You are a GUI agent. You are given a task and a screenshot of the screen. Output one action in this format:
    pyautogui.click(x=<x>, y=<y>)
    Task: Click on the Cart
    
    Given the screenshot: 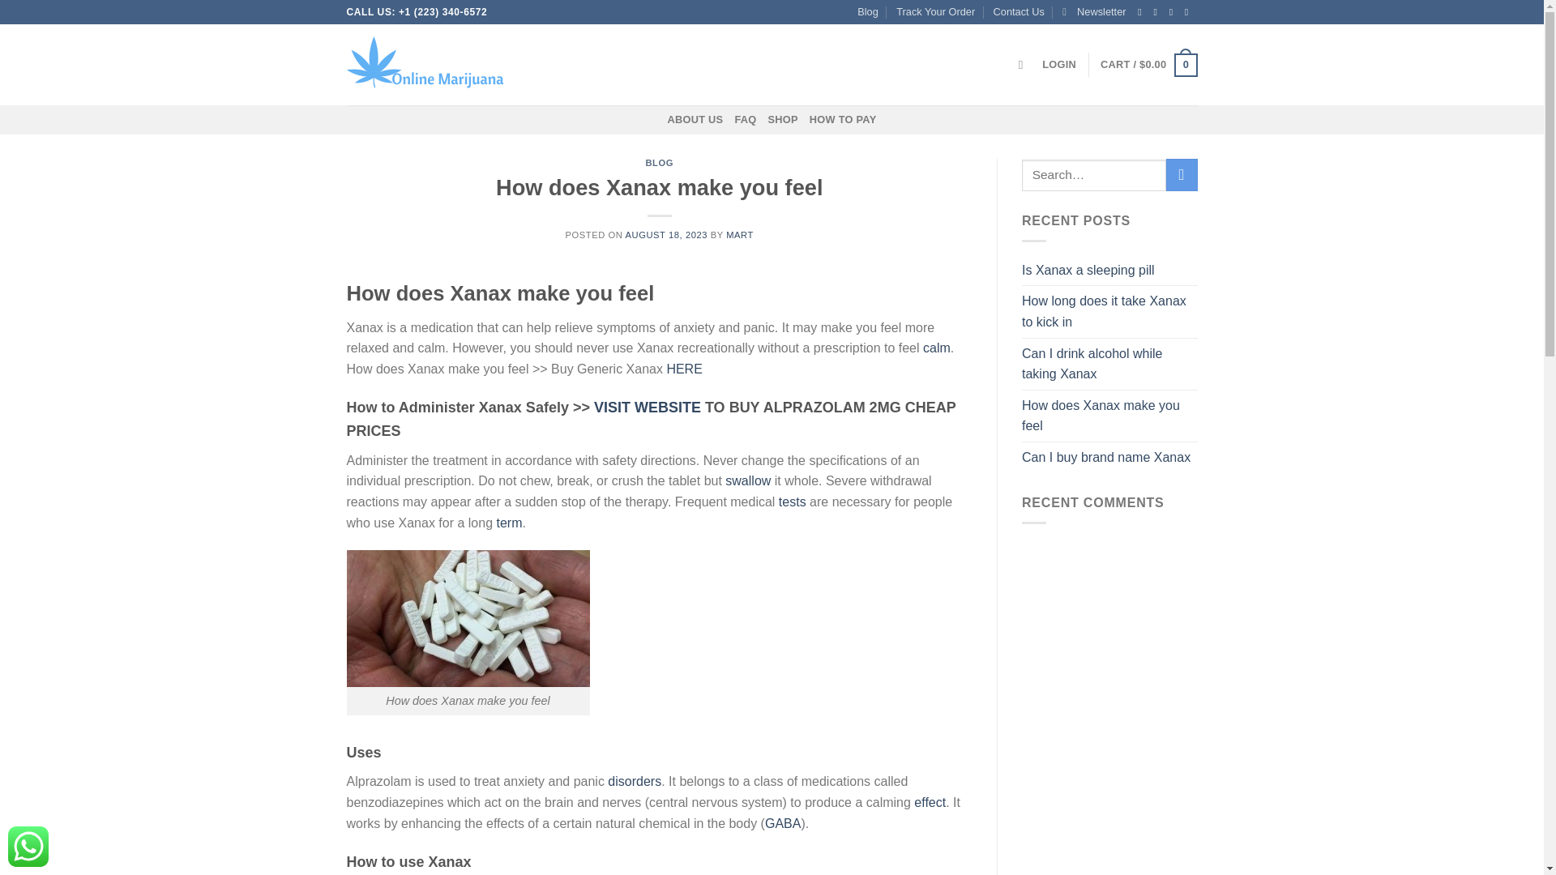 What is the action you would take?
    pyautogui.click(x=1148, y=65)
    